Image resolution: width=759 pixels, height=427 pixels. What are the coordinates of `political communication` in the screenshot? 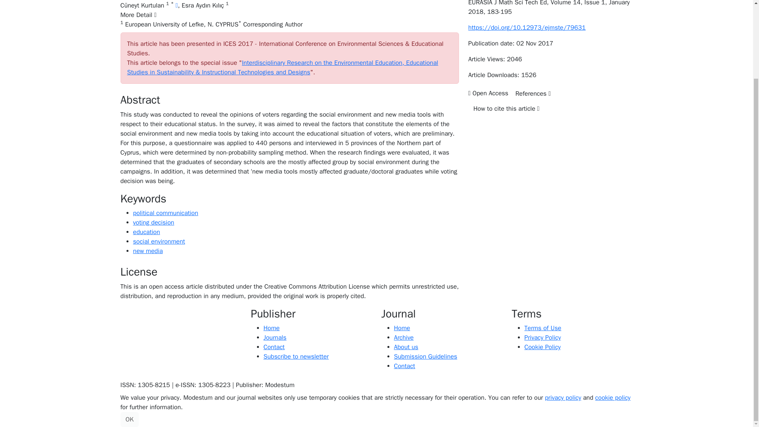 It's located at (165, 213).